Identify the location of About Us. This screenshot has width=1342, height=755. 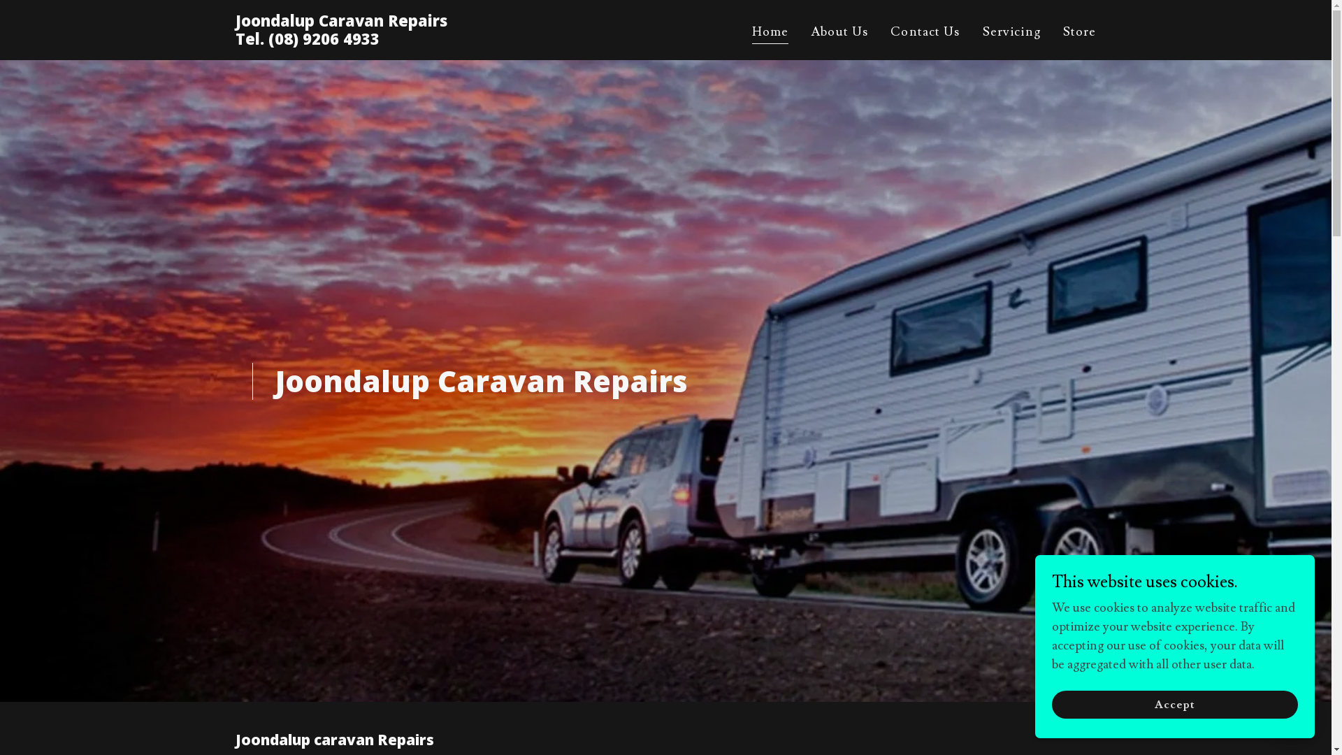
(839, 32).